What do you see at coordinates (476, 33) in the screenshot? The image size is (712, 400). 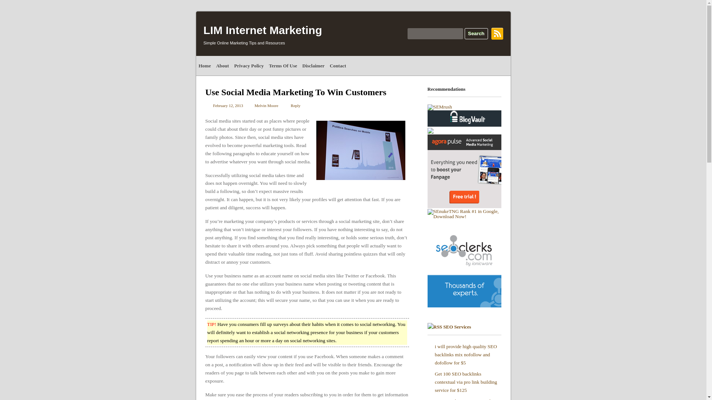 I see `Search` at bounding box center [476, 33].